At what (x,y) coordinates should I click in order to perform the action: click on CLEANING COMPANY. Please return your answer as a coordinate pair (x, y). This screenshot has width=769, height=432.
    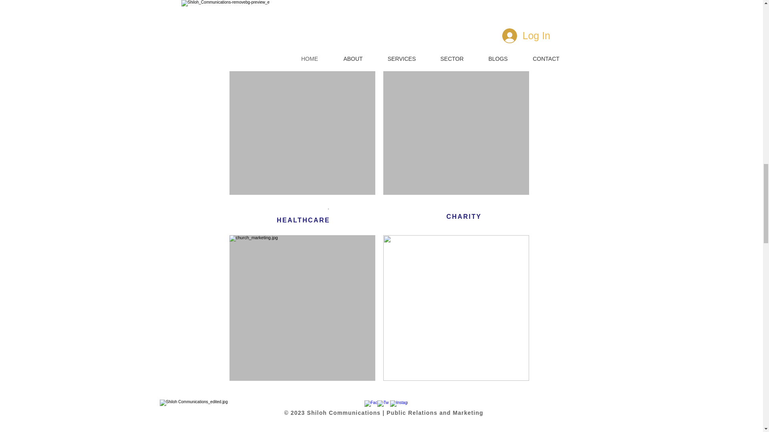
    Looking at the image, I should click on (461, 403).